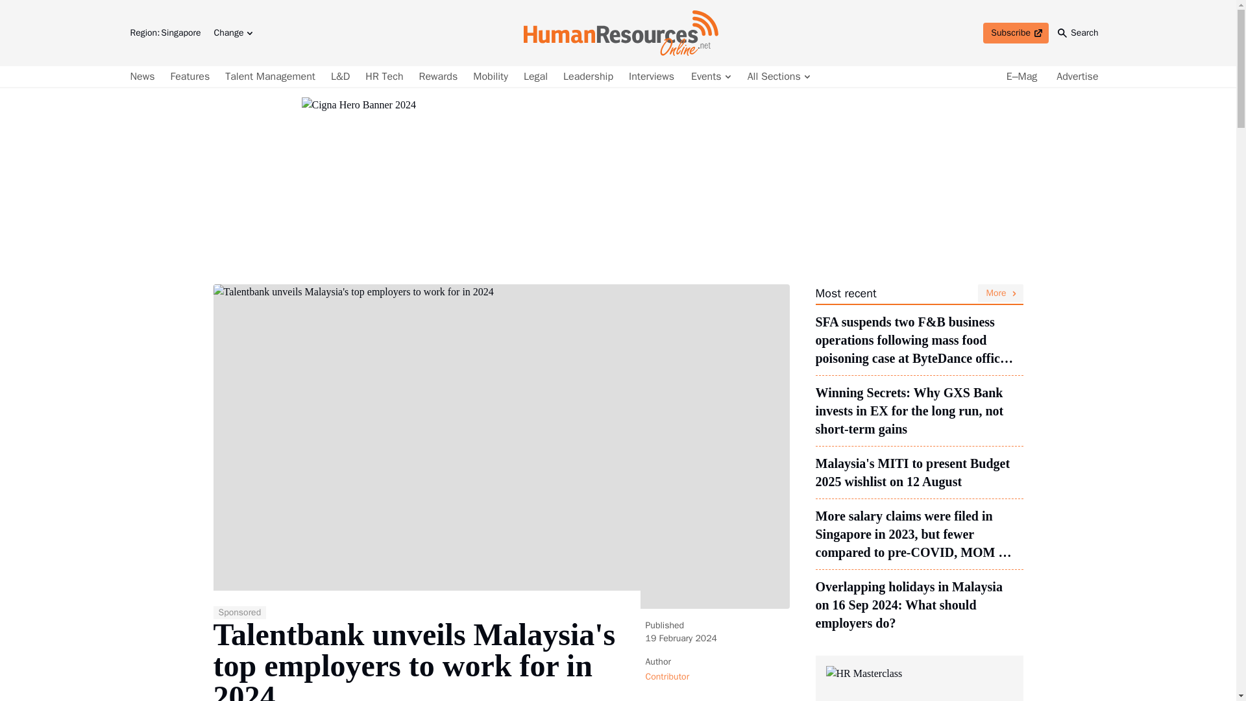  What do you see at coordinates (1016, 32) in the screenshot?
I see `Mobility` at bounding box center [1016, 32].